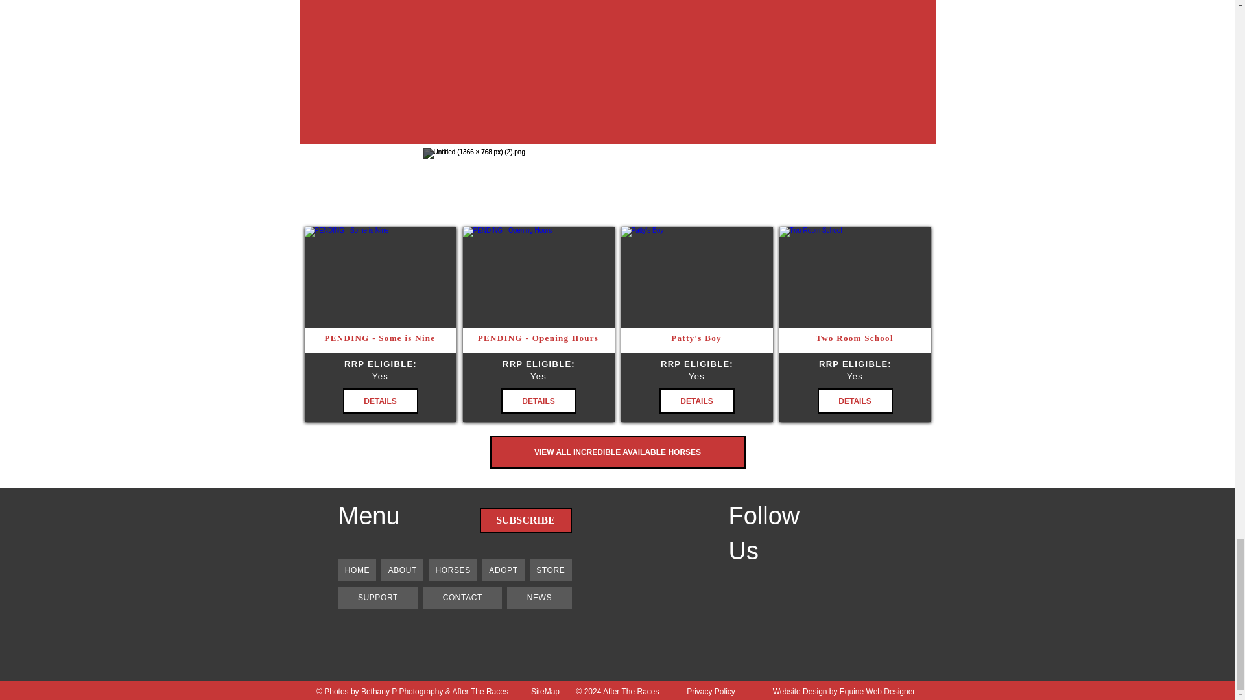 This screenshot has width=1245, height=700. I want to click on DETAILS, so click(696, 401).